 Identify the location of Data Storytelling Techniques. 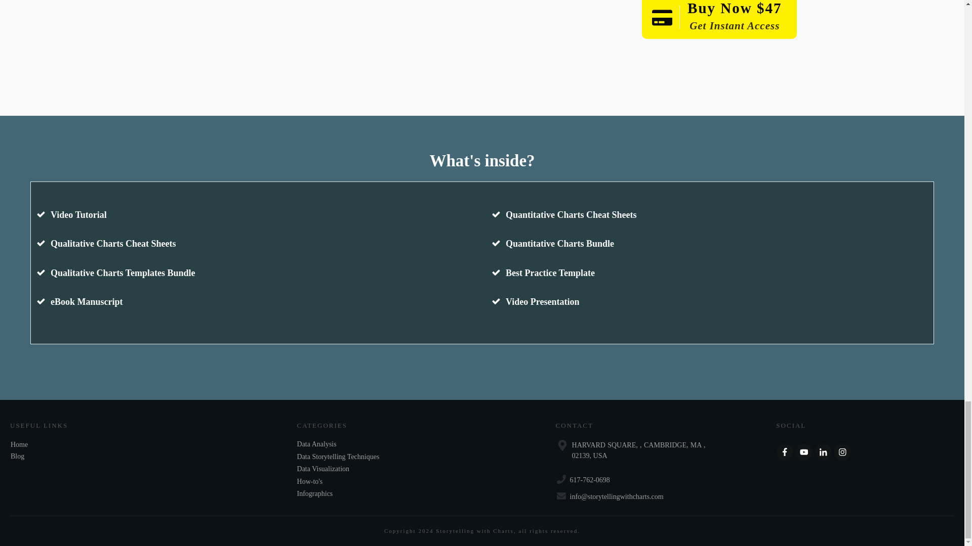
(338, 457).